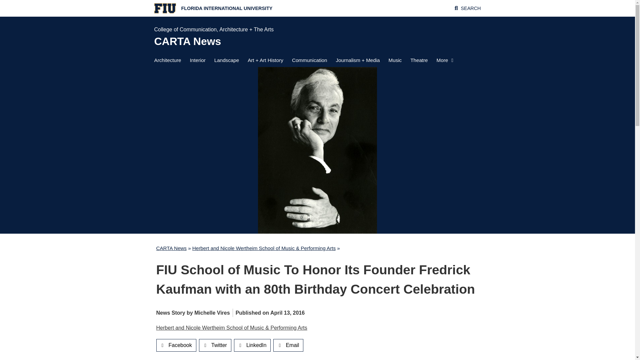 The image size is (640, 360). I want to click on FLORIDA INTERNATIONAL UNIVERSITY, so click(227, 8).